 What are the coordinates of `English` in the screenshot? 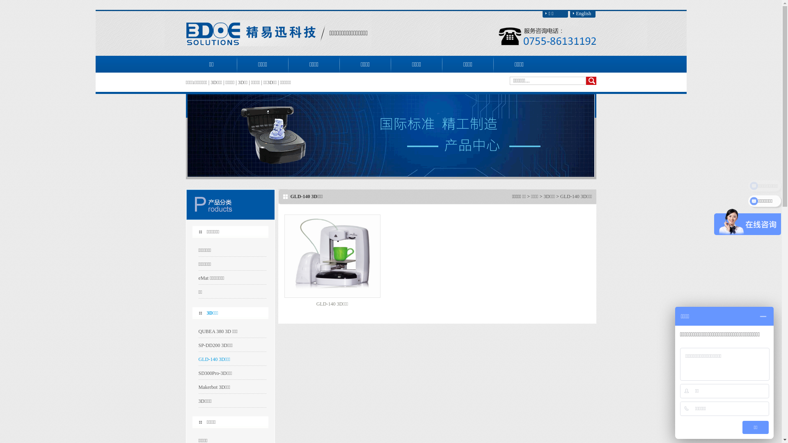 It's located at (582, 14).